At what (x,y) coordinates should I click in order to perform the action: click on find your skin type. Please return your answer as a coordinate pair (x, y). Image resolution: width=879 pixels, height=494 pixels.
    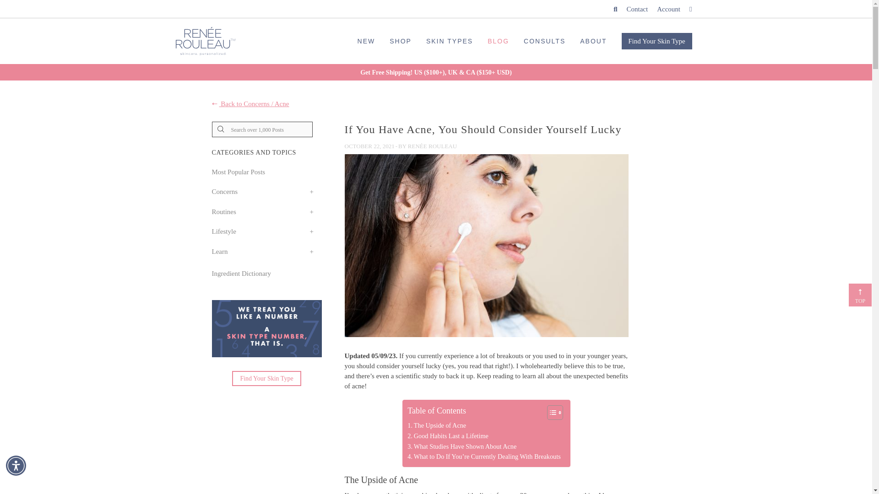
    Looking at the image, I should click on (266, 378).